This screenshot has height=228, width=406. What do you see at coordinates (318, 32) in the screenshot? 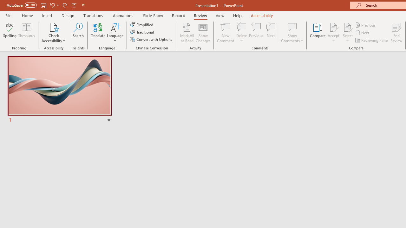
I see `Compare` at bounding box center [318, 32].